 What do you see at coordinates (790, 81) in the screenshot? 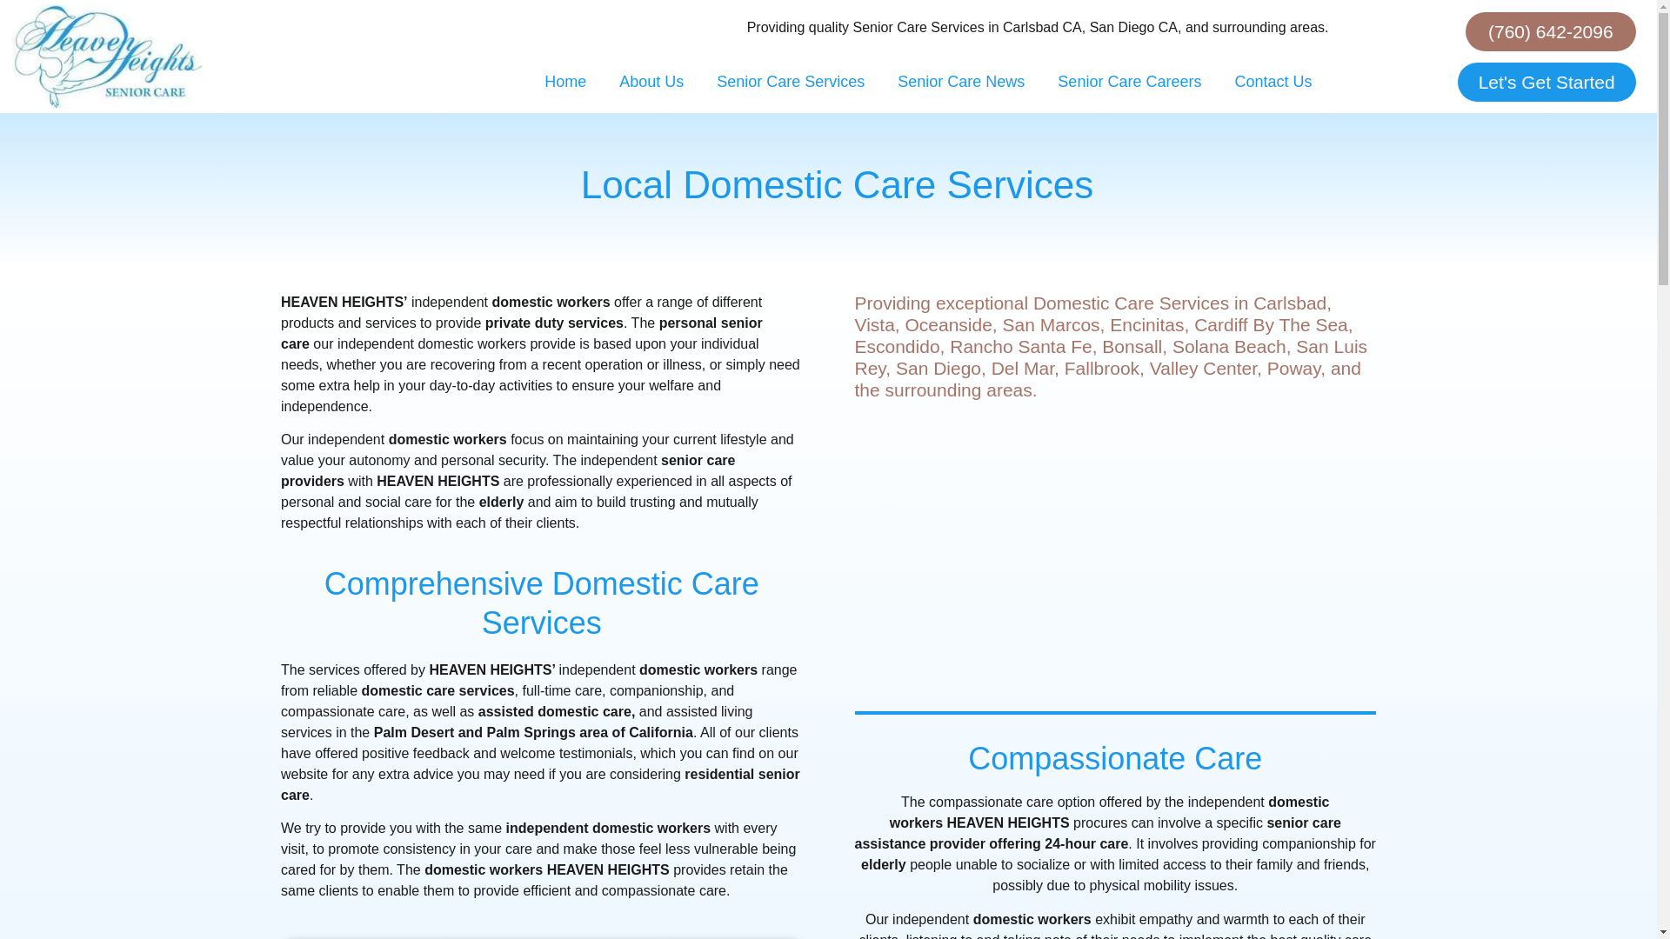
I see `Senior Care Services` at bounding box center [790, 81].